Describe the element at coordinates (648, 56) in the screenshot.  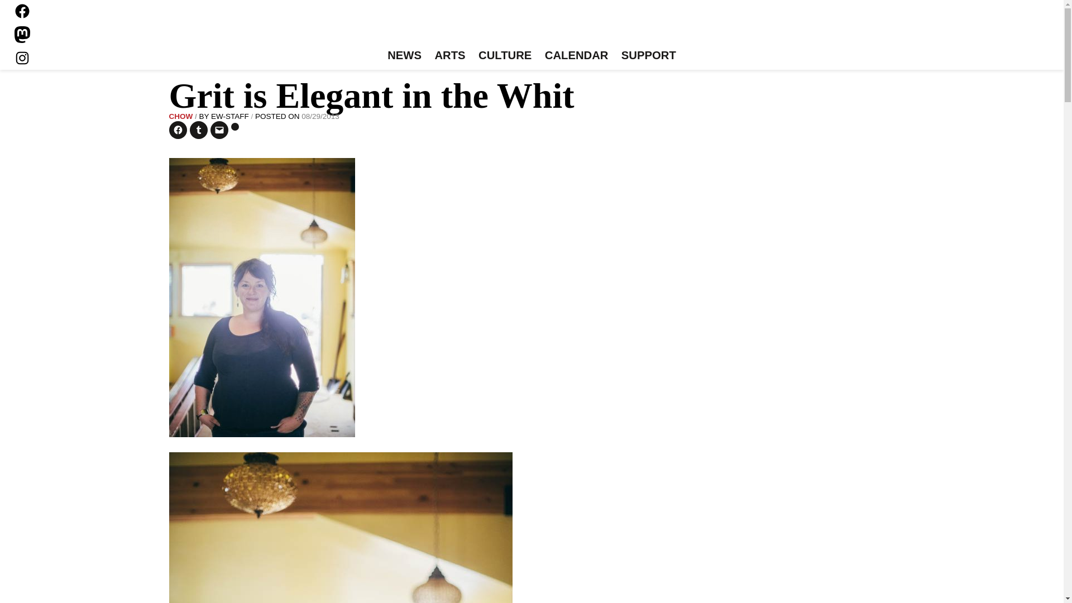
I see `SUPPORT` at that location.